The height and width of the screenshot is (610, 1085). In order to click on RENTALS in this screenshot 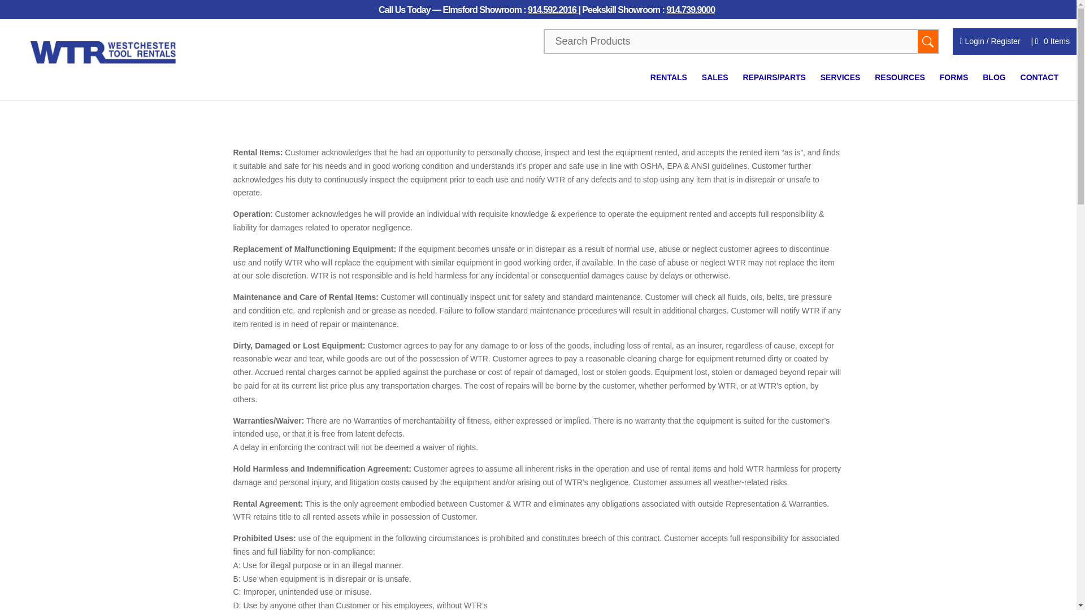, I will do `click(668, 86)`.